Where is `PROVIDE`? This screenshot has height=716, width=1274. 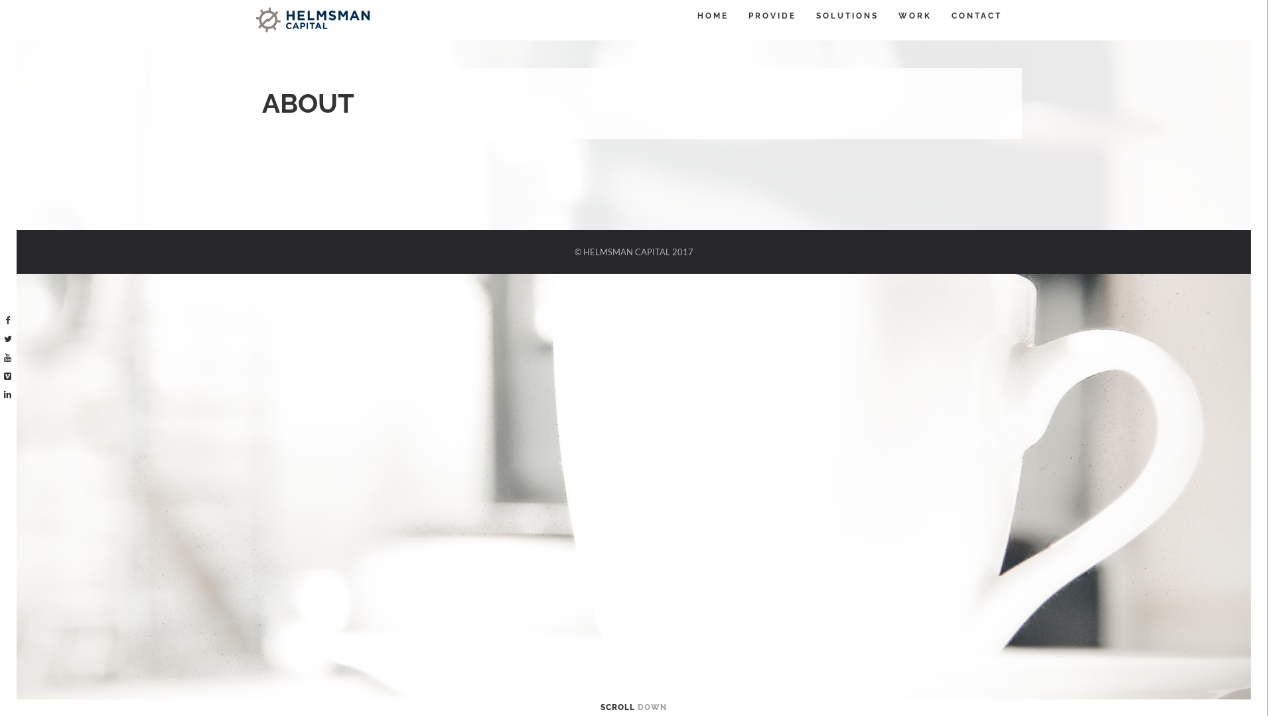 PROVIDE is located at coordinates (772, 16).